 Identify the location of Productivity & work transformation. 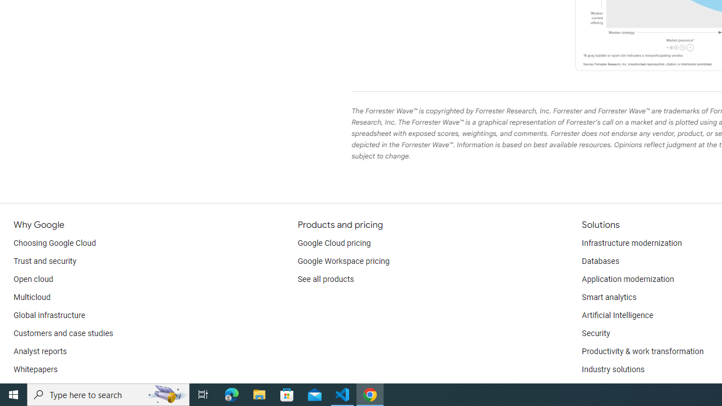
(642, 352).